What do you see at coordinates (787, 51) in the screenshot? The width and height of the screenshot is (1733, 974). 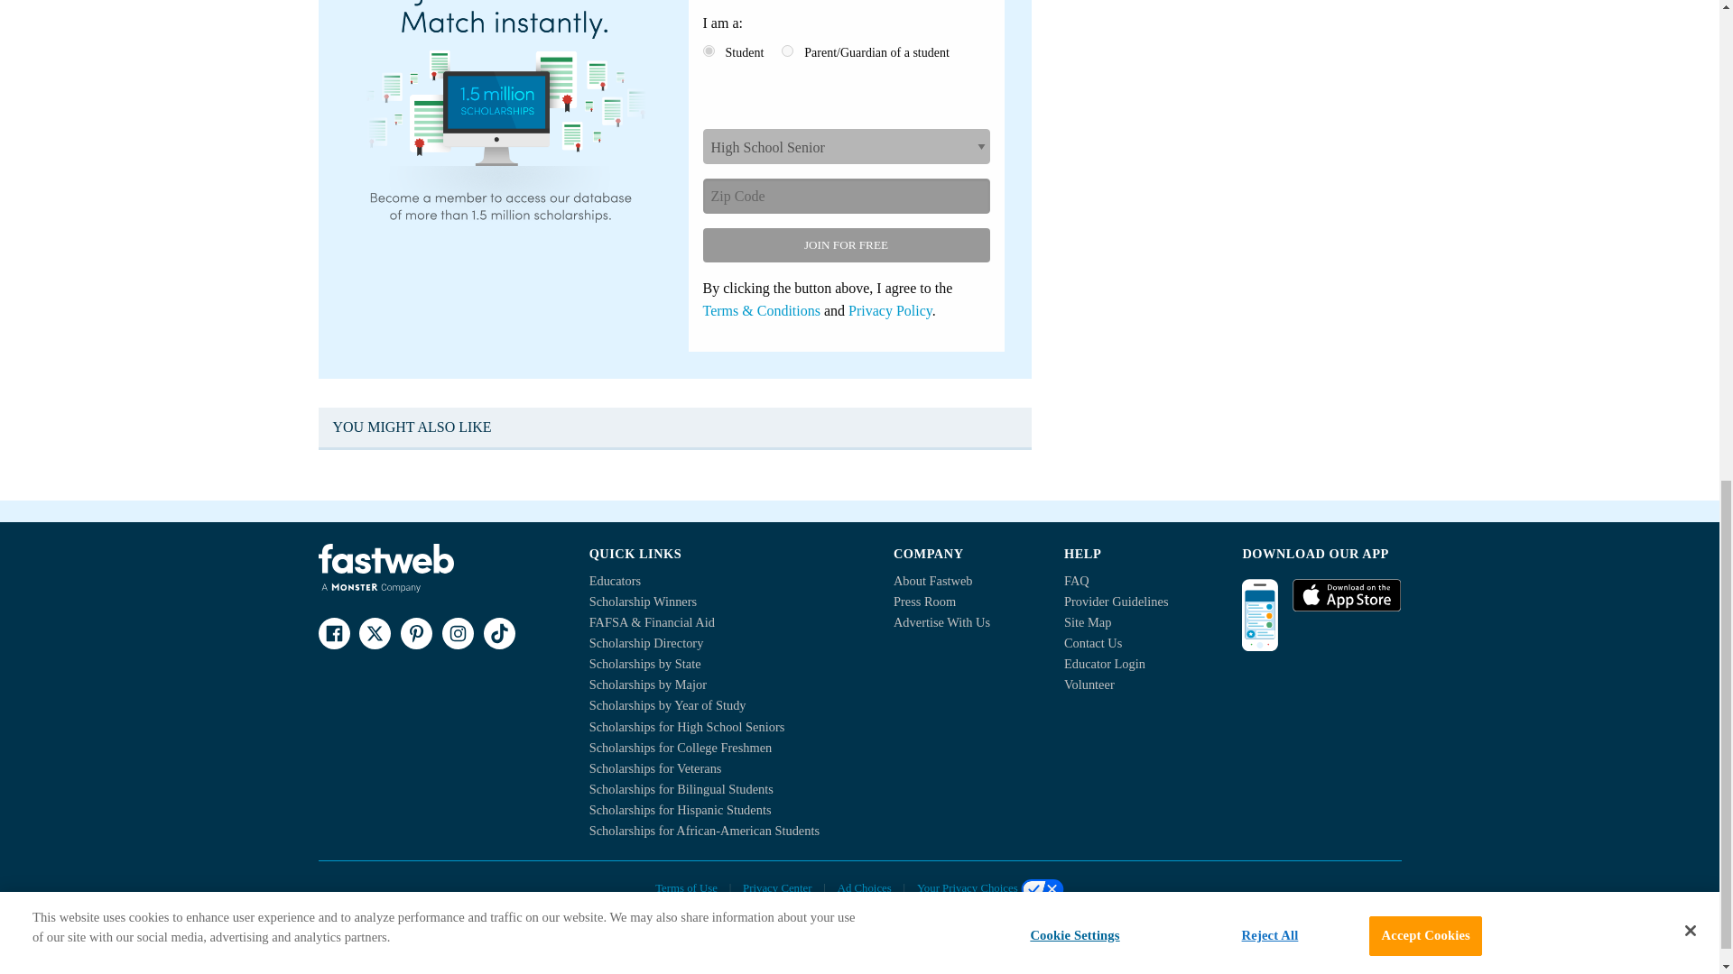 I see `2` at bounding box center [787, 51].